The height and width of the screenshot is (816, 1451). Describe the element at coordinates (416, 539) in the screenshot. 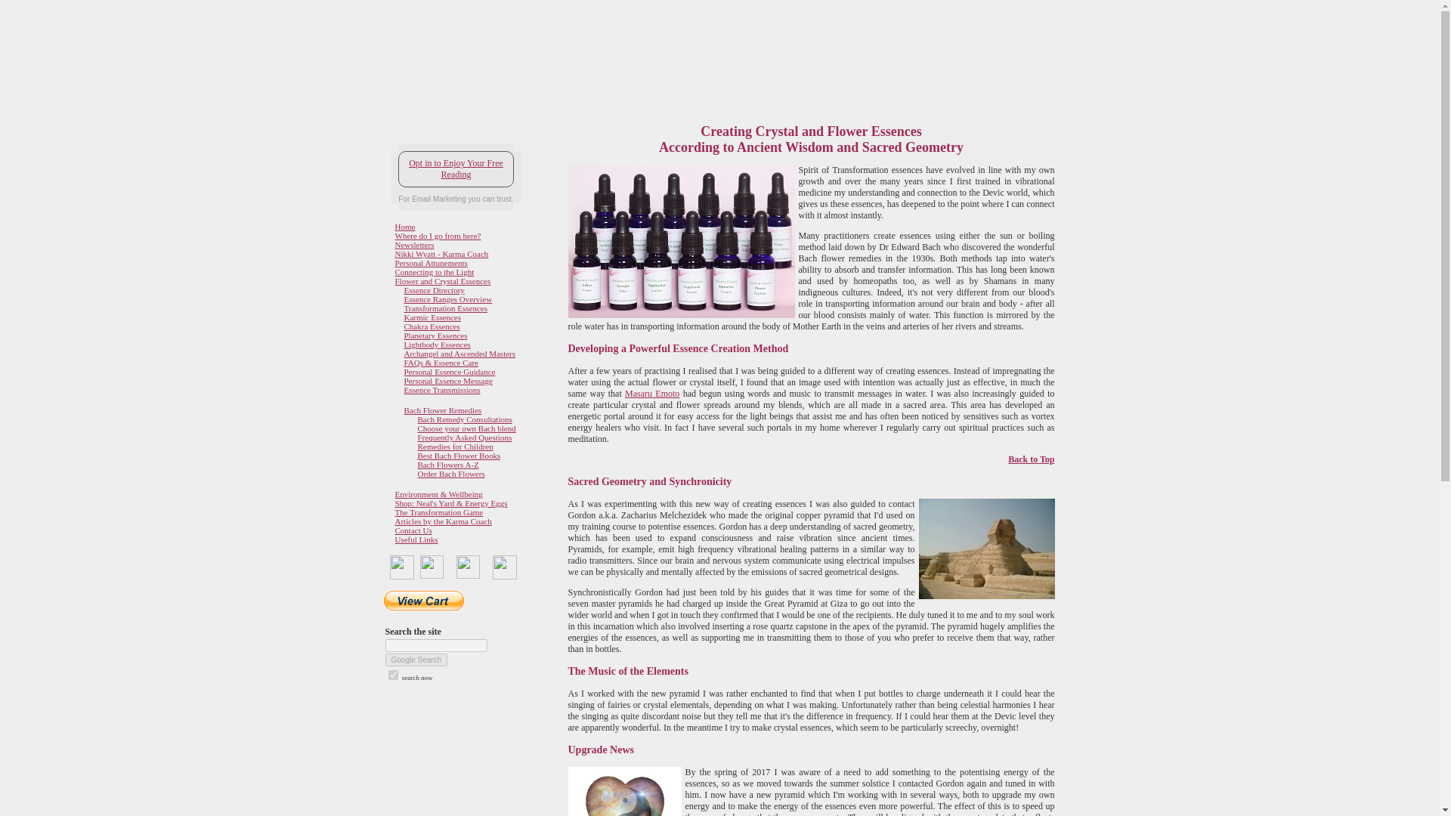

I see `Useful Links` at that location.